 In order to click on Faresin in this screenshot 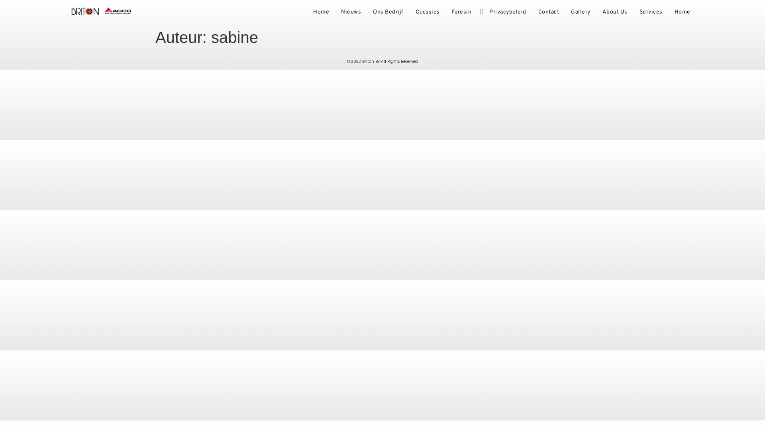, I will do `click(461, 12)`.